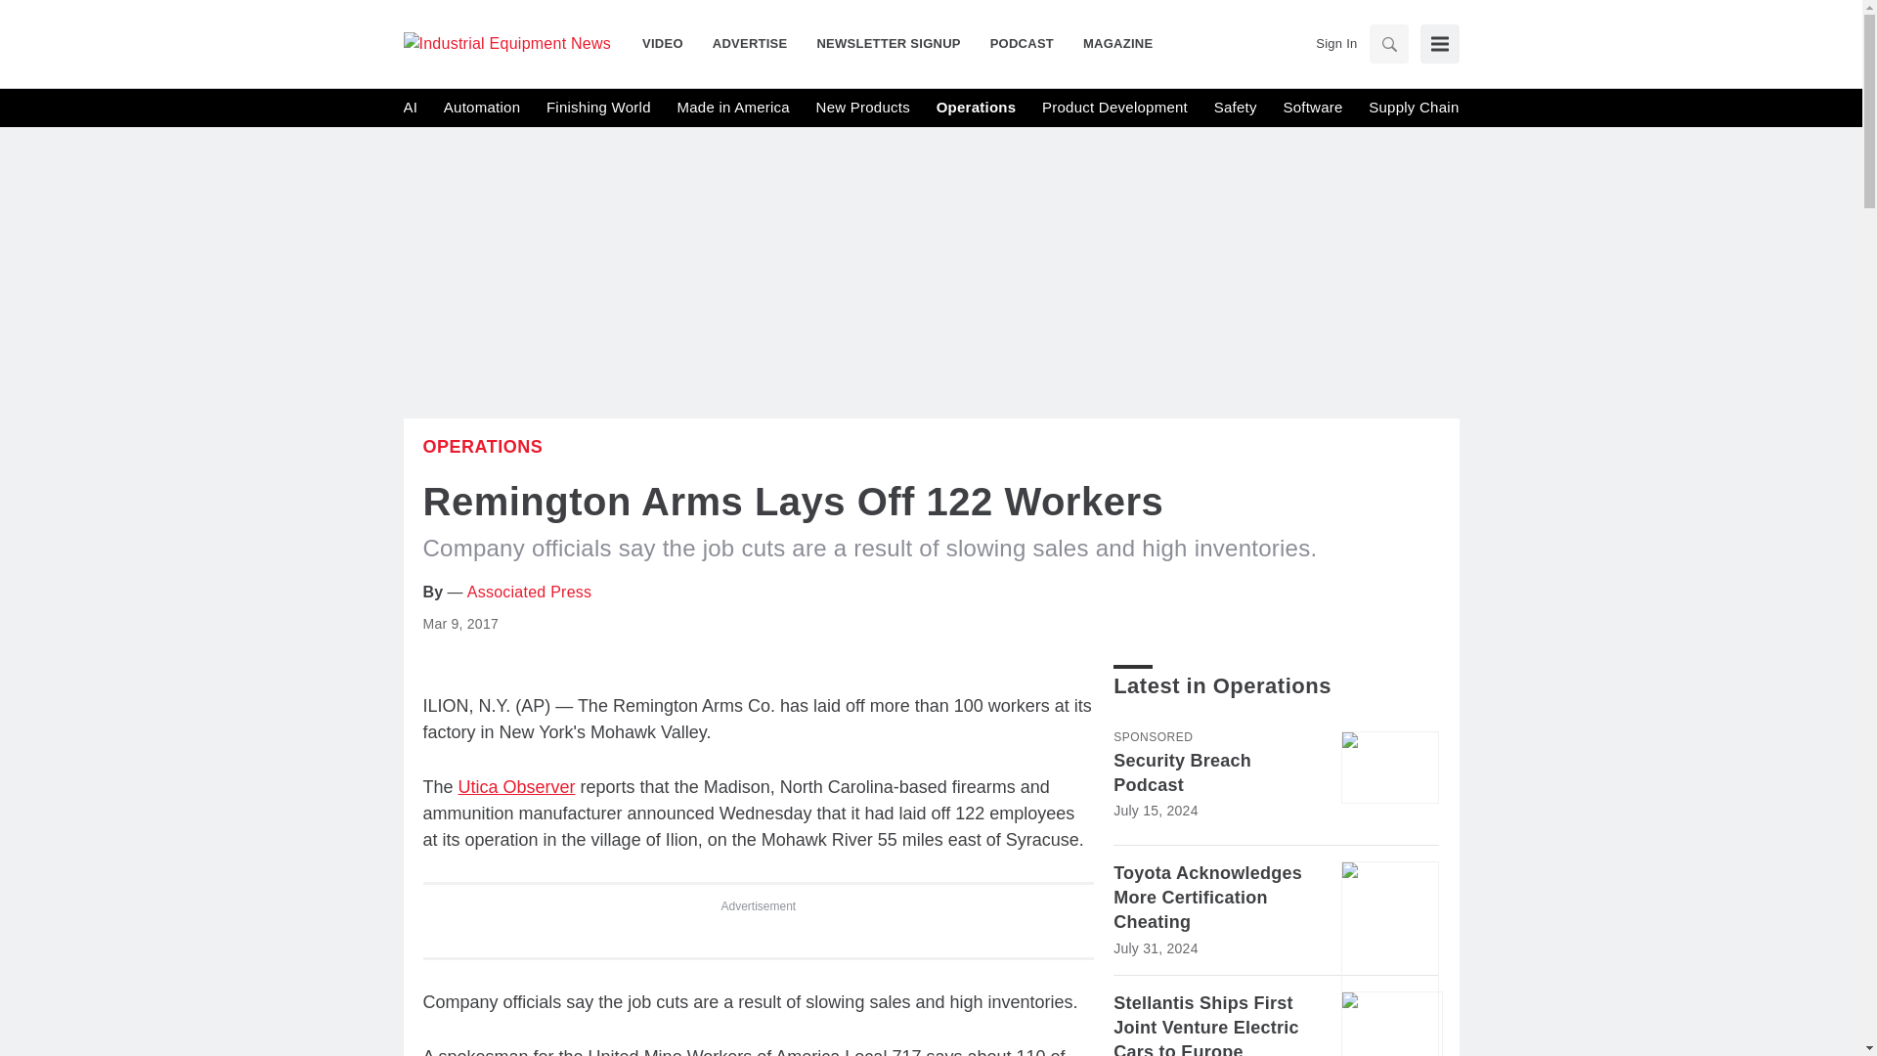  Describe the element at coordinates (1152, 737) in the screenshot. I see `Sponsored` at that location.